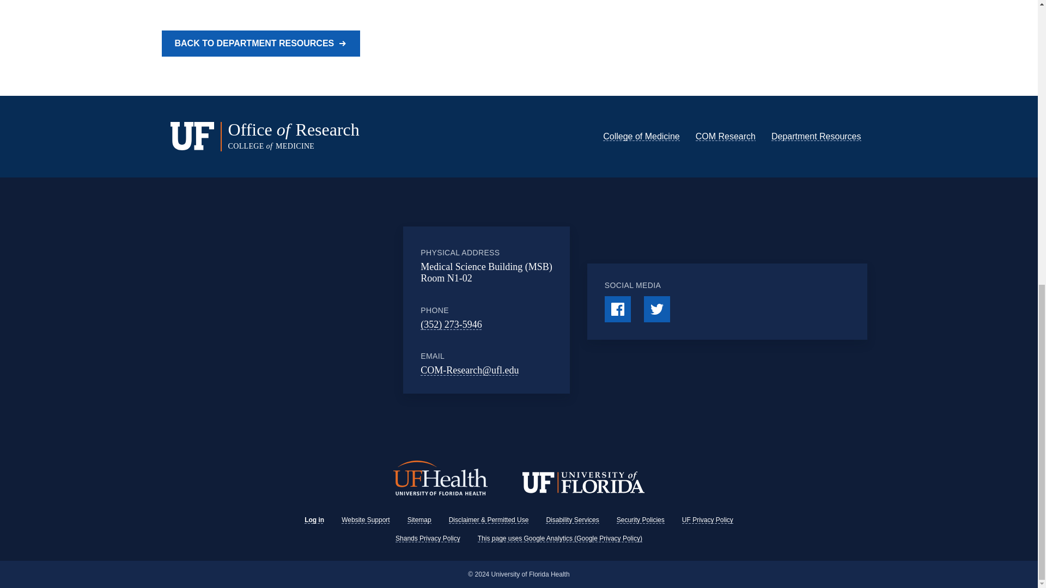 The height and width of the screenshot is (588, 1046). Describe the element at coordinates (641, 520) in the screenshot. I see `Security Policies` at that location.